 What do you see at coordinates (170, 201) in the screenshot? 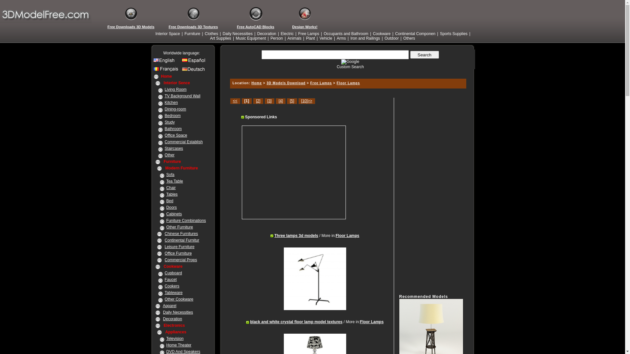
I see `Bed` at bounding box center [170, 201].